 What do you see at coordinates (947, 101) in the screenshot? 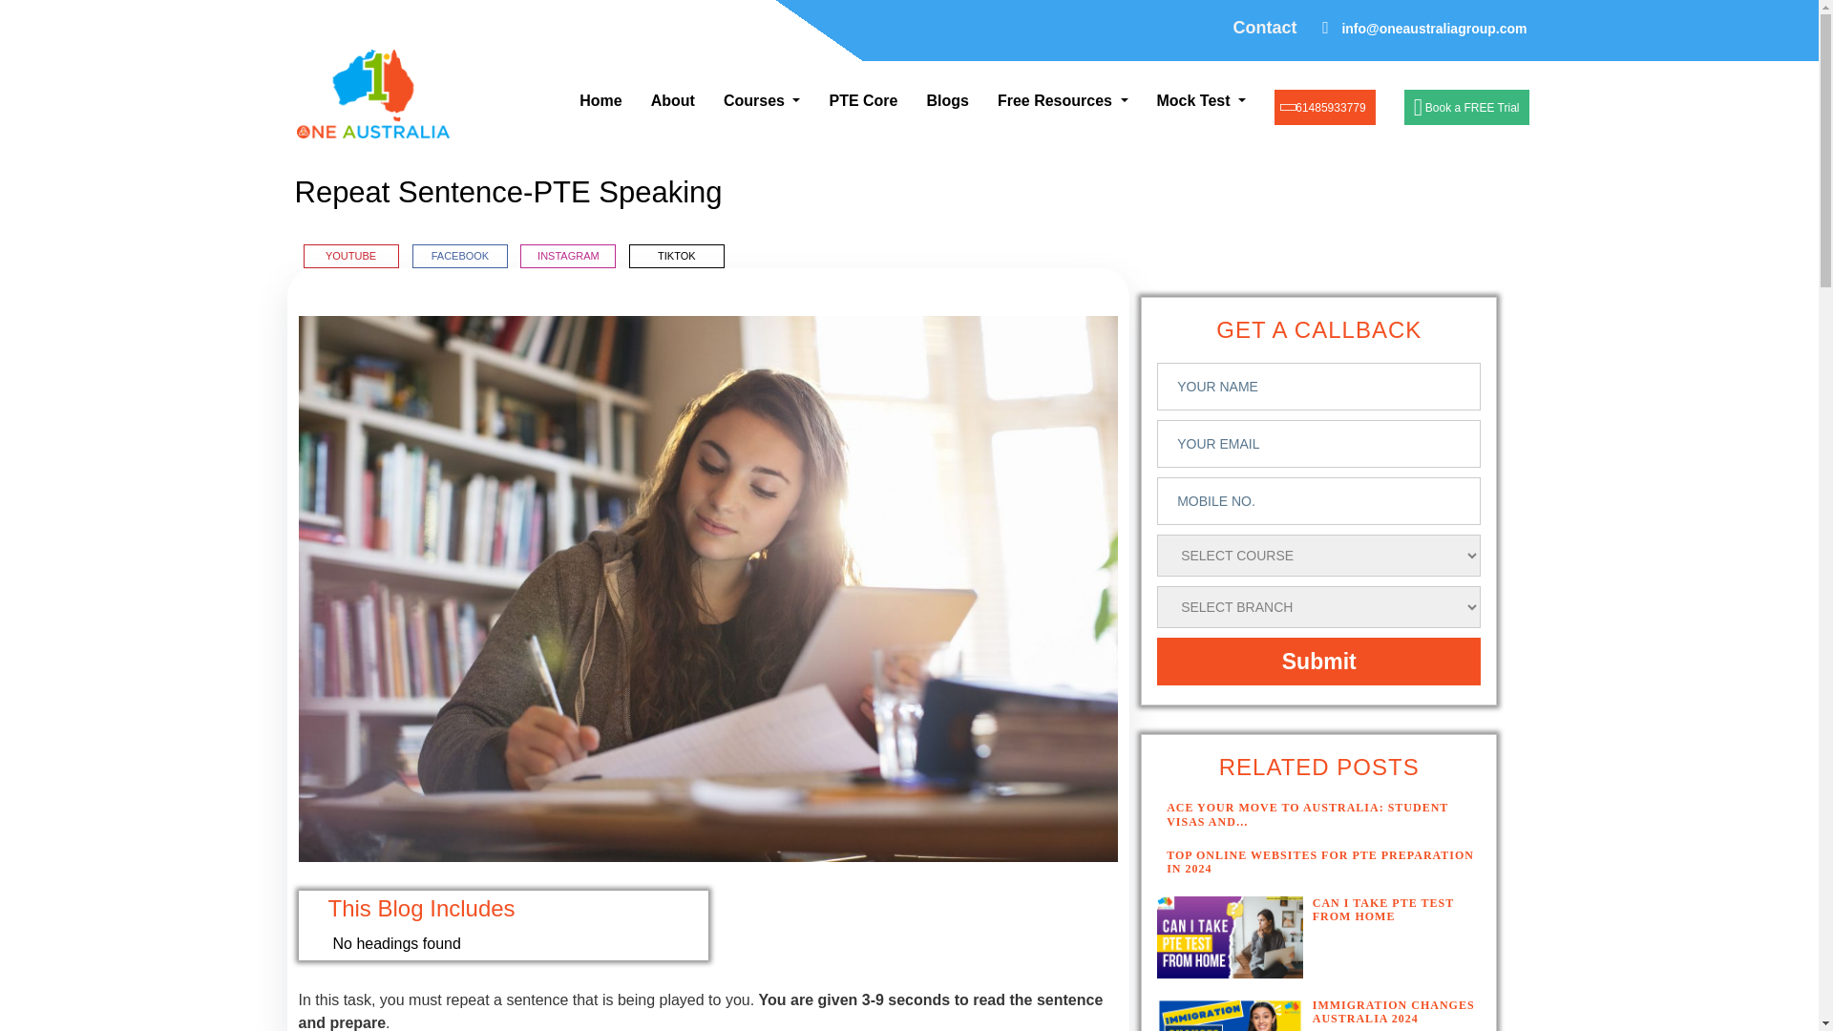
I see `Blogs` at bounding box center [947, 101].